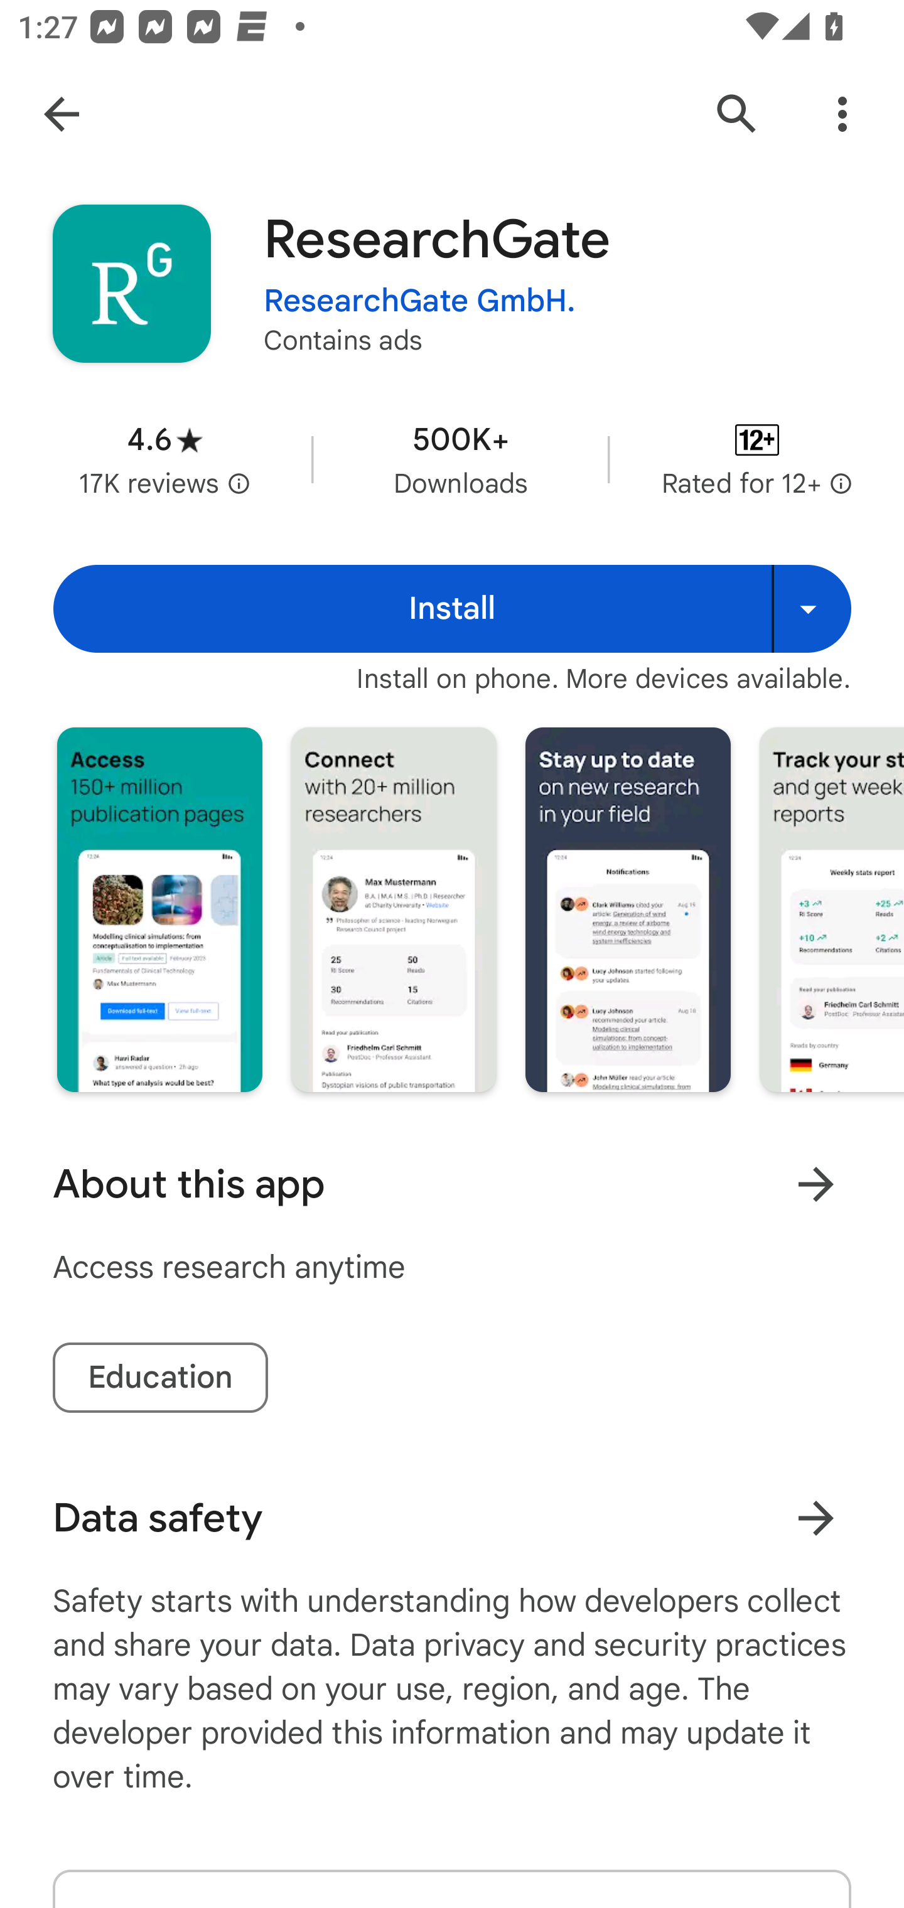 This screenshot has height=1908, width=904. What do you see at coordinates (737, 114) in the screenshot?
I see `Search Google Play` at bounding box center [737, 114].